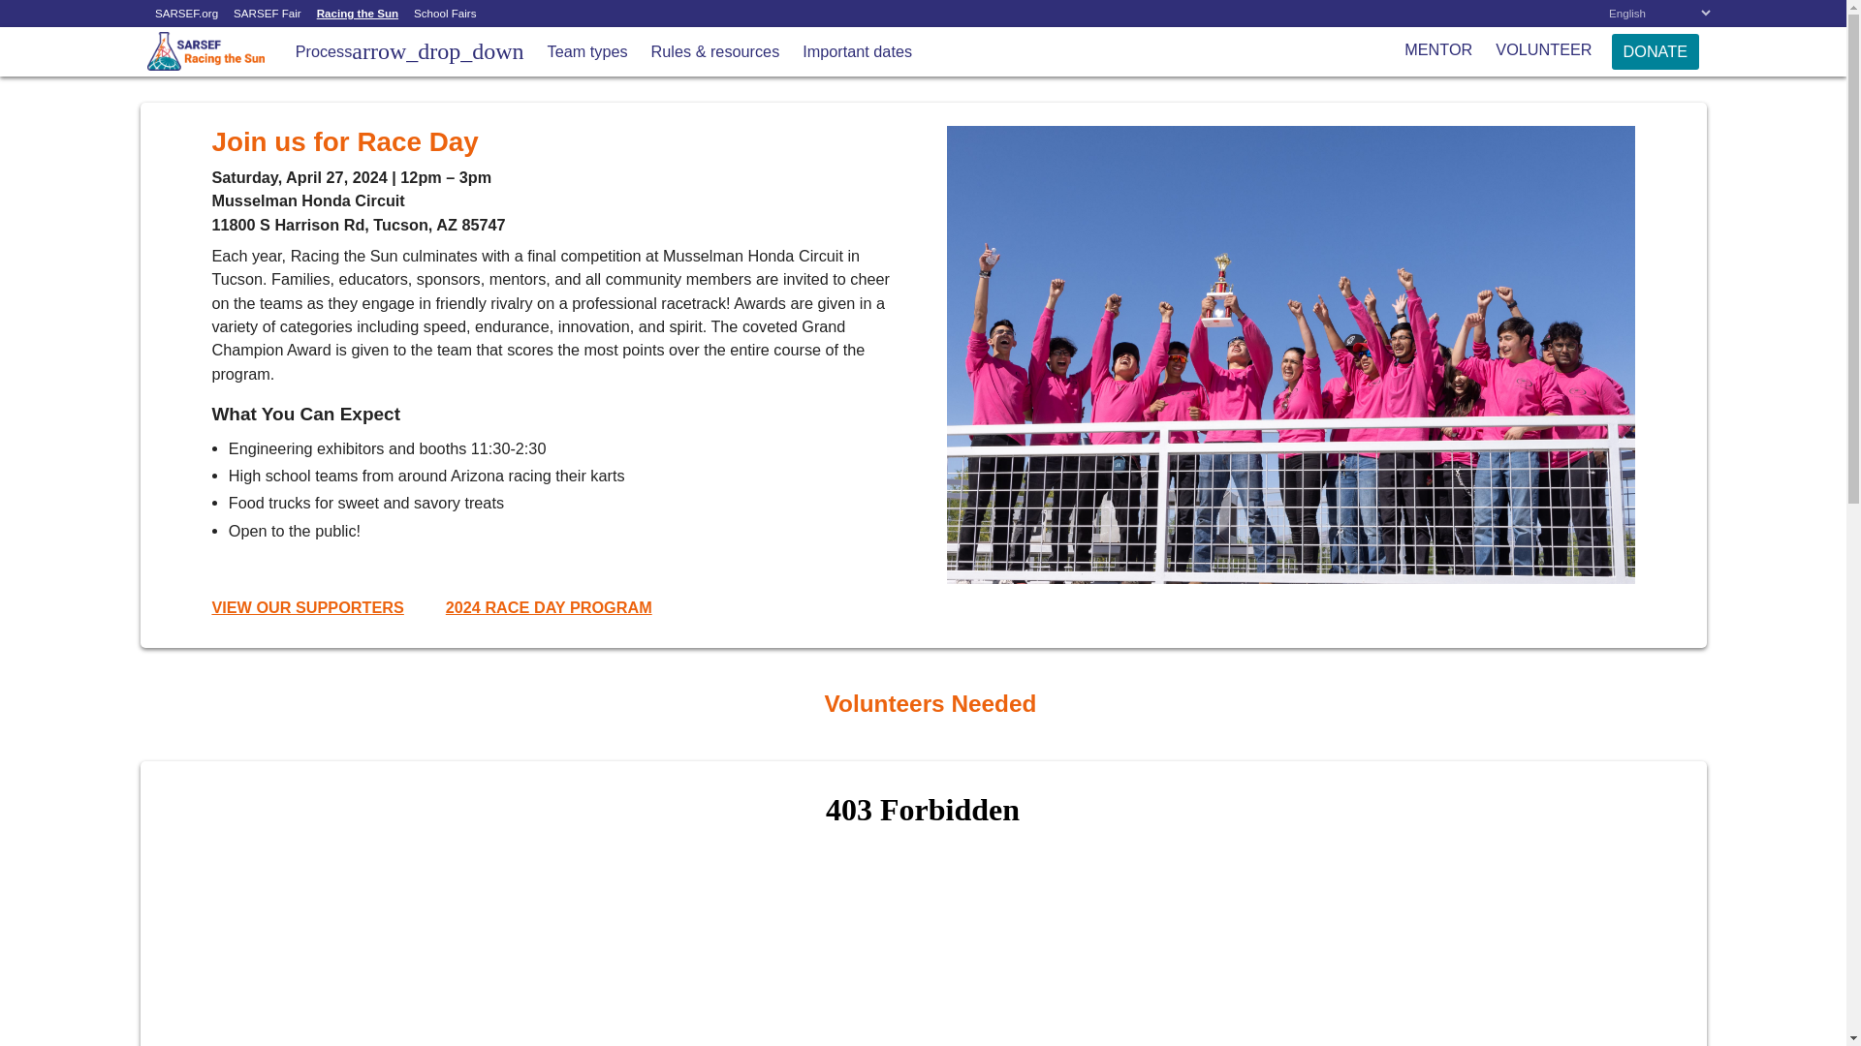 The height and width of the screenshot is (1046, 1861). Describe the element at coordinates (444, 14) in the screenshot. I see `School Fairs` at that location.